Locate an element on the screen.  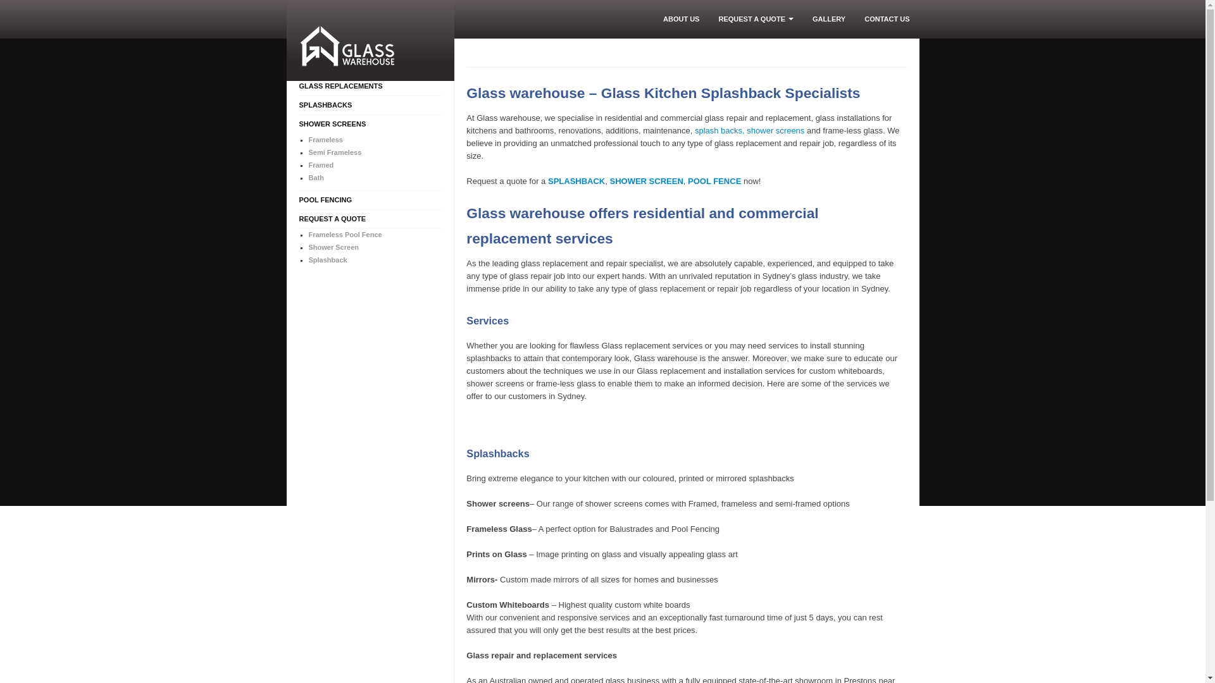
REQUEST A QUOTE is located at coordinates (370, 219).